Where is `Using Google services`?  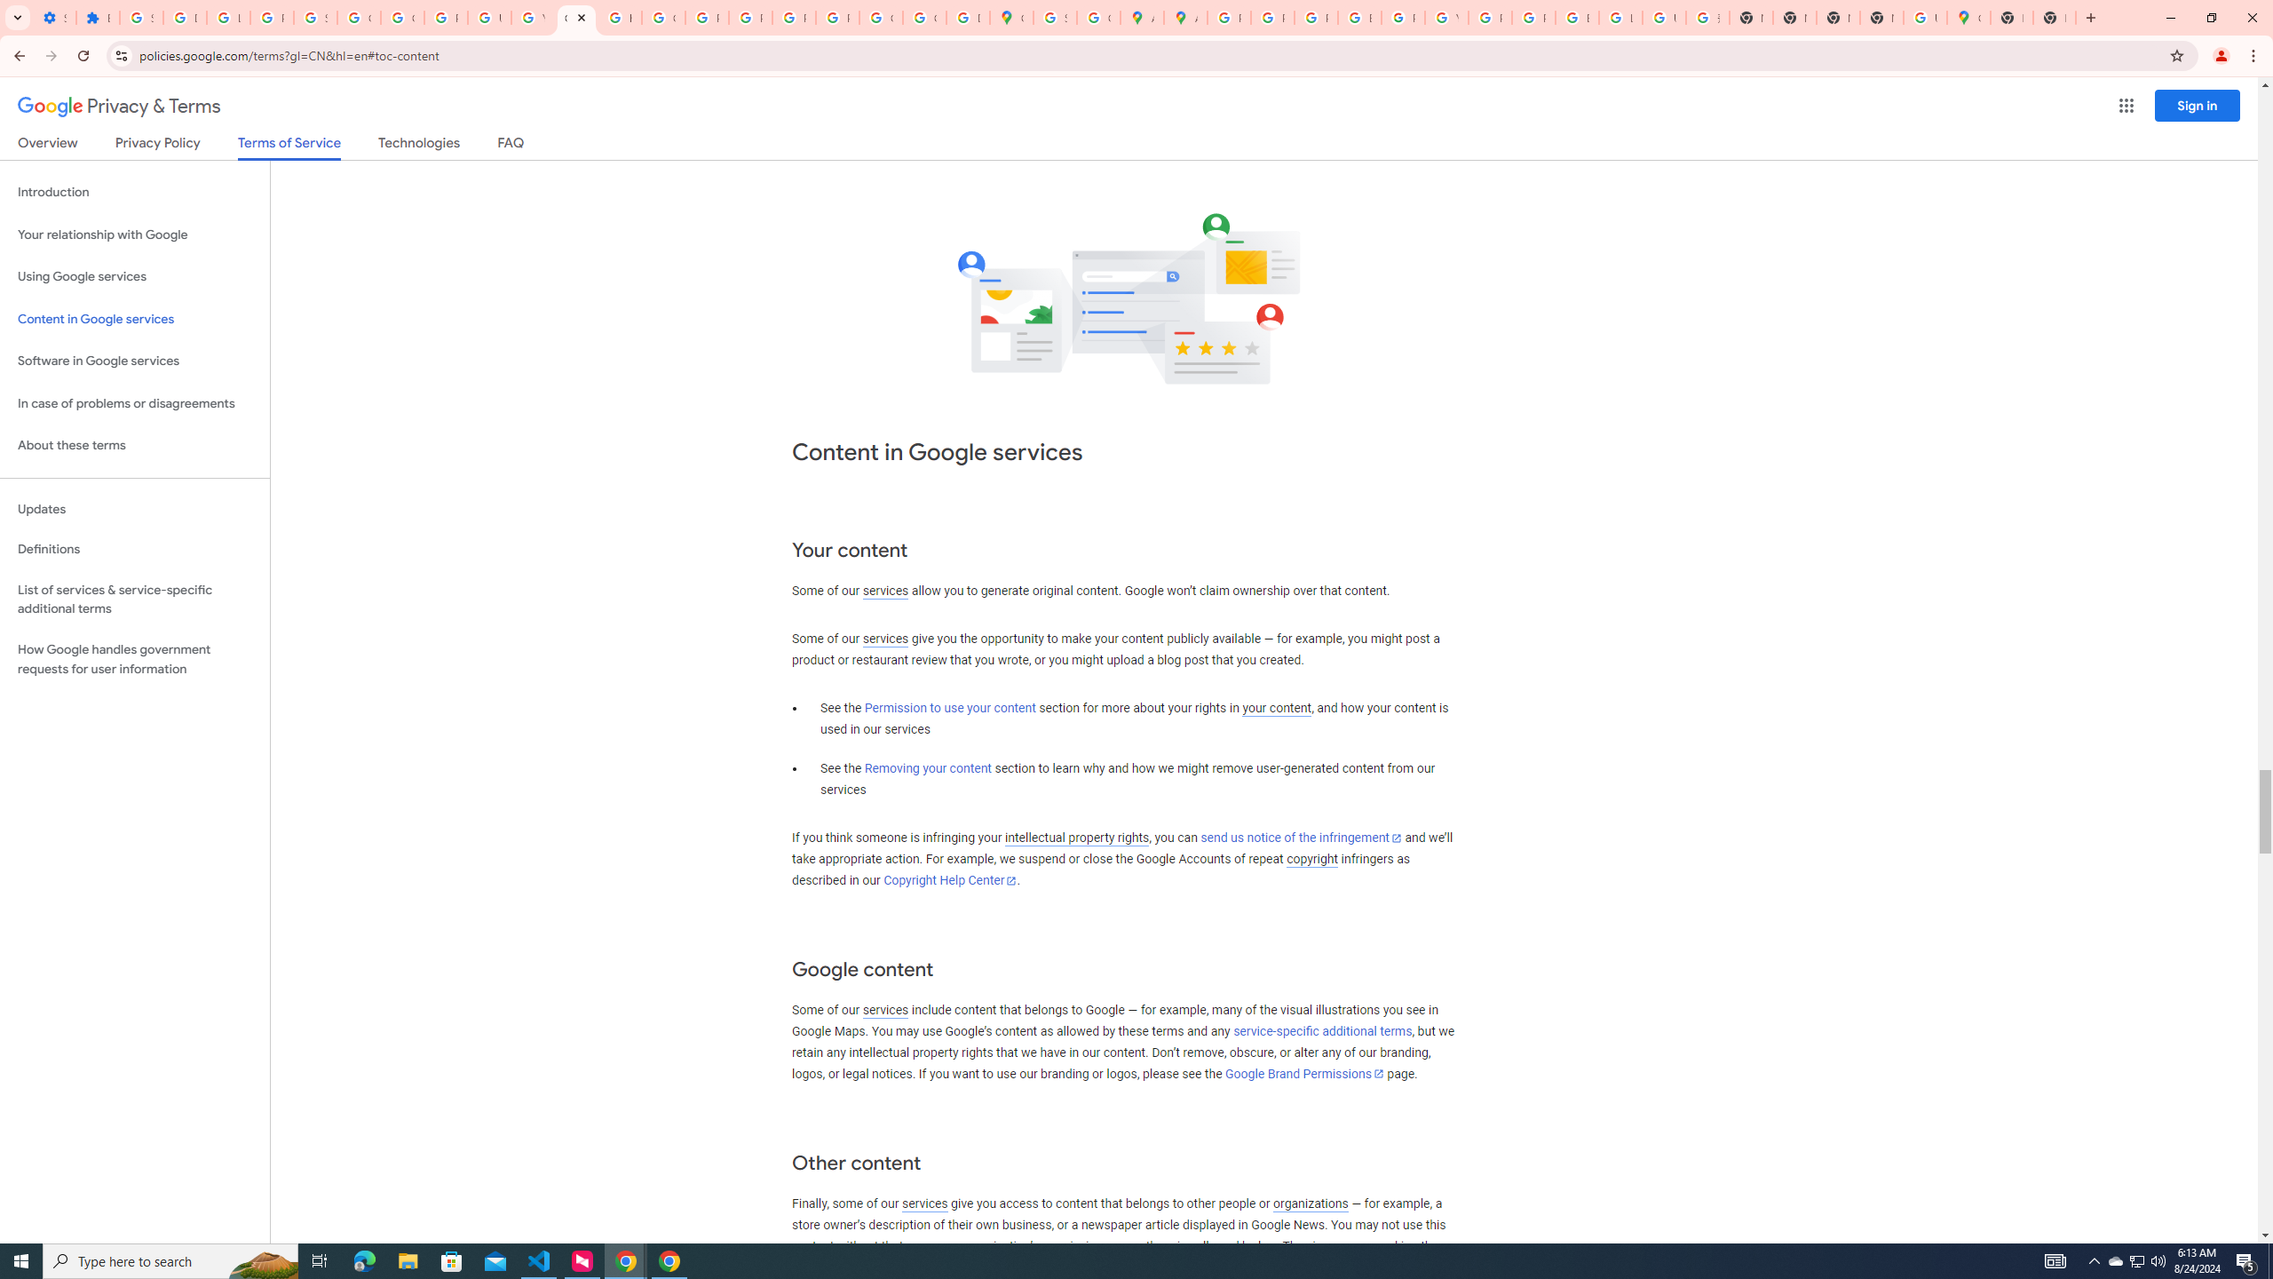 Using Google services is located at coordinates (135, 277).